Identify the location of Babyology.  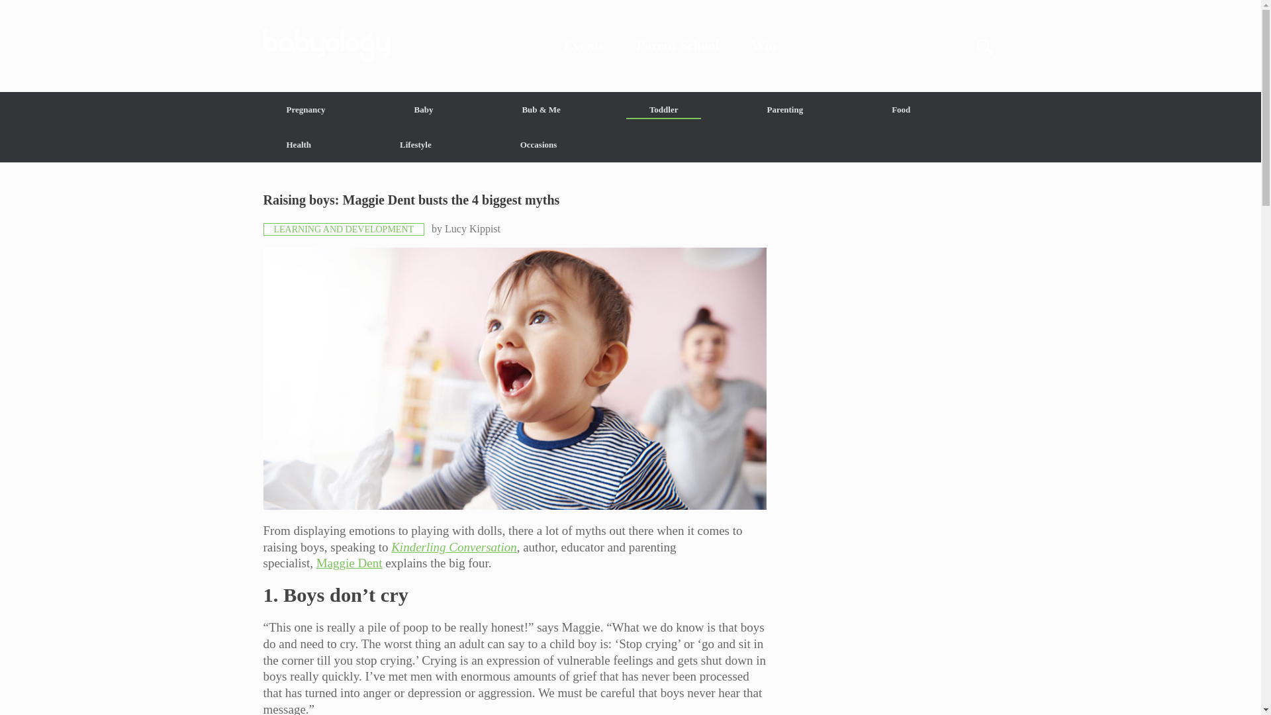
(630, 46).